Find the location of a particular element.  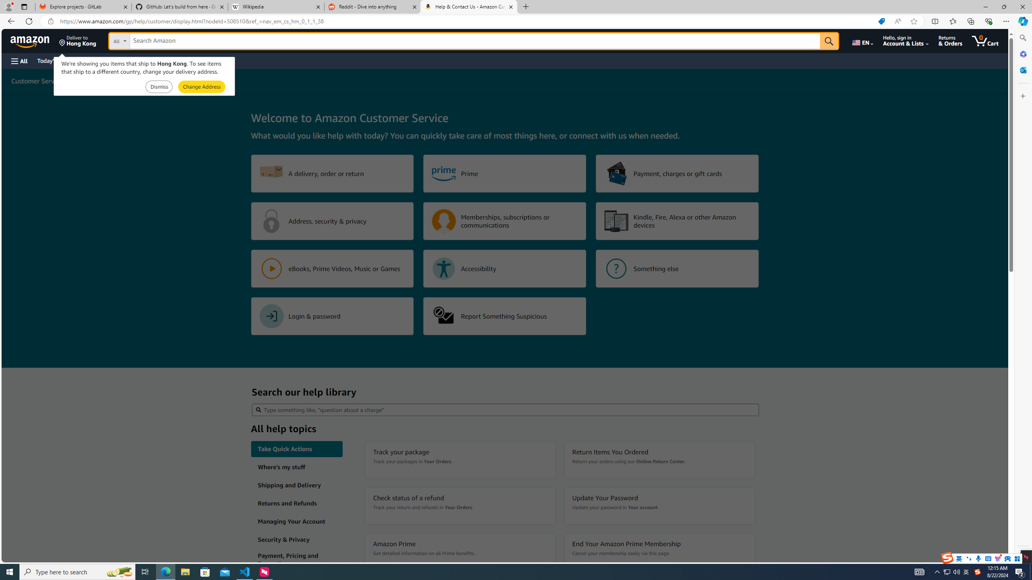

Accessibility is located at coordinates (505, 269).